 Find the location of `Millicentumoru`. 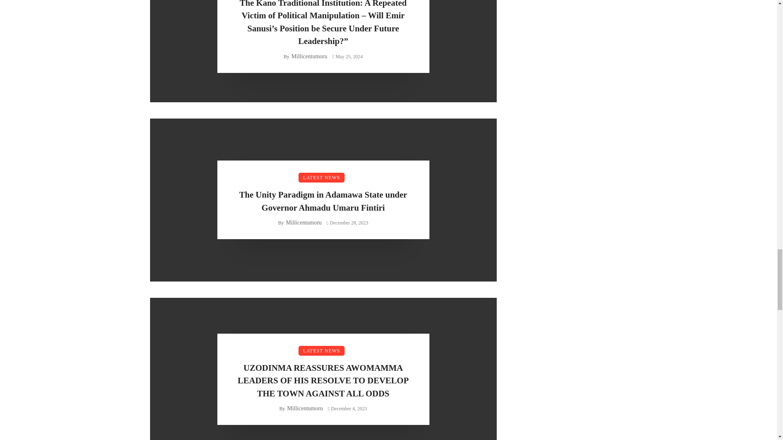

Millicentumoru is located at coordinates (309, 56).